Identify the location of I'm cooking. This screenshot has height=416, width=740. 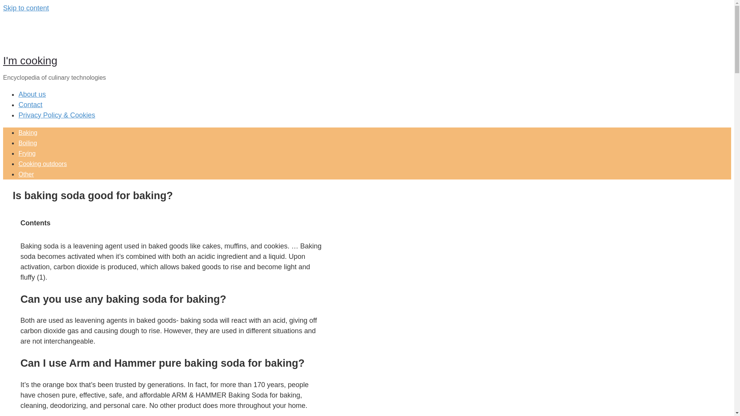
(30, 60).